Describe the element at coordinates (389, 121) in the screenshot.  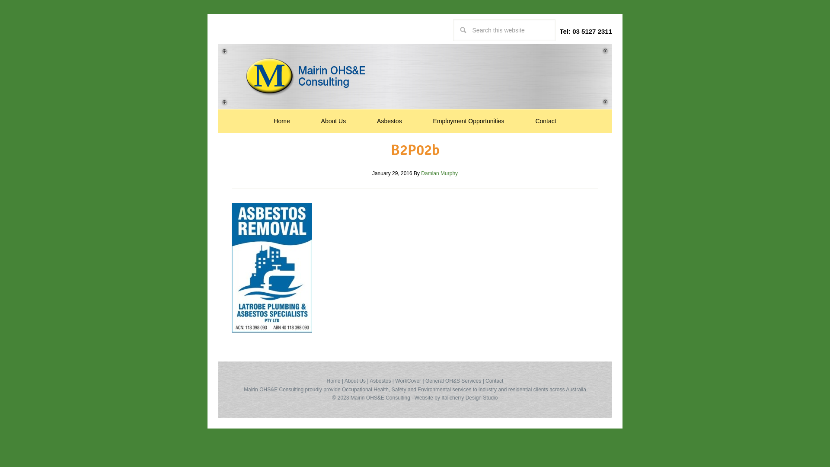
I see `Asbestos` at that location.